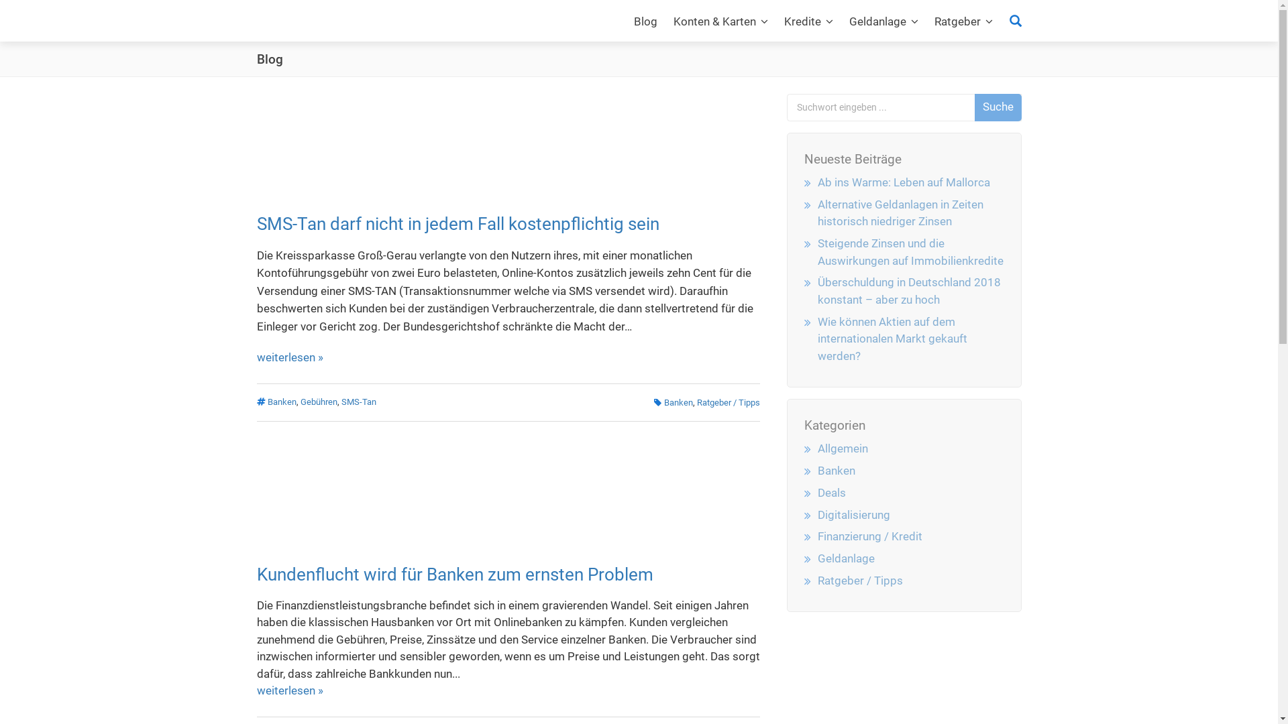  Describe the element at coordinates (911, 252) in the screenshot. I see `Steigende Zinsen und die Auswirkungen auf Immobilienkredite` at that location.